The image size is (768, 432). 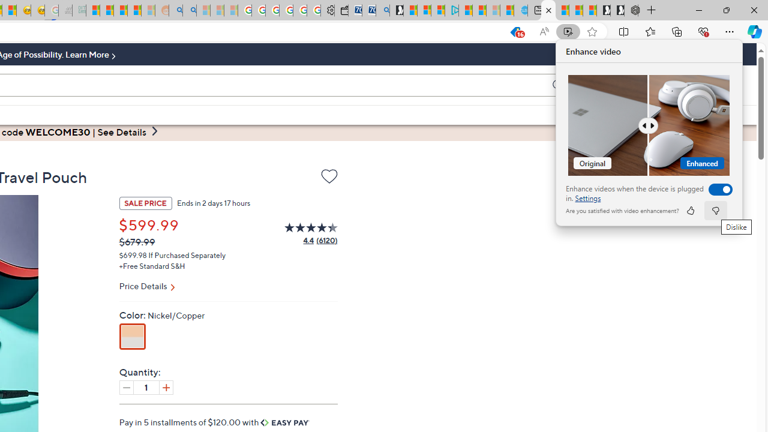 I want to click on Quantity, so click(x=146, y=387).